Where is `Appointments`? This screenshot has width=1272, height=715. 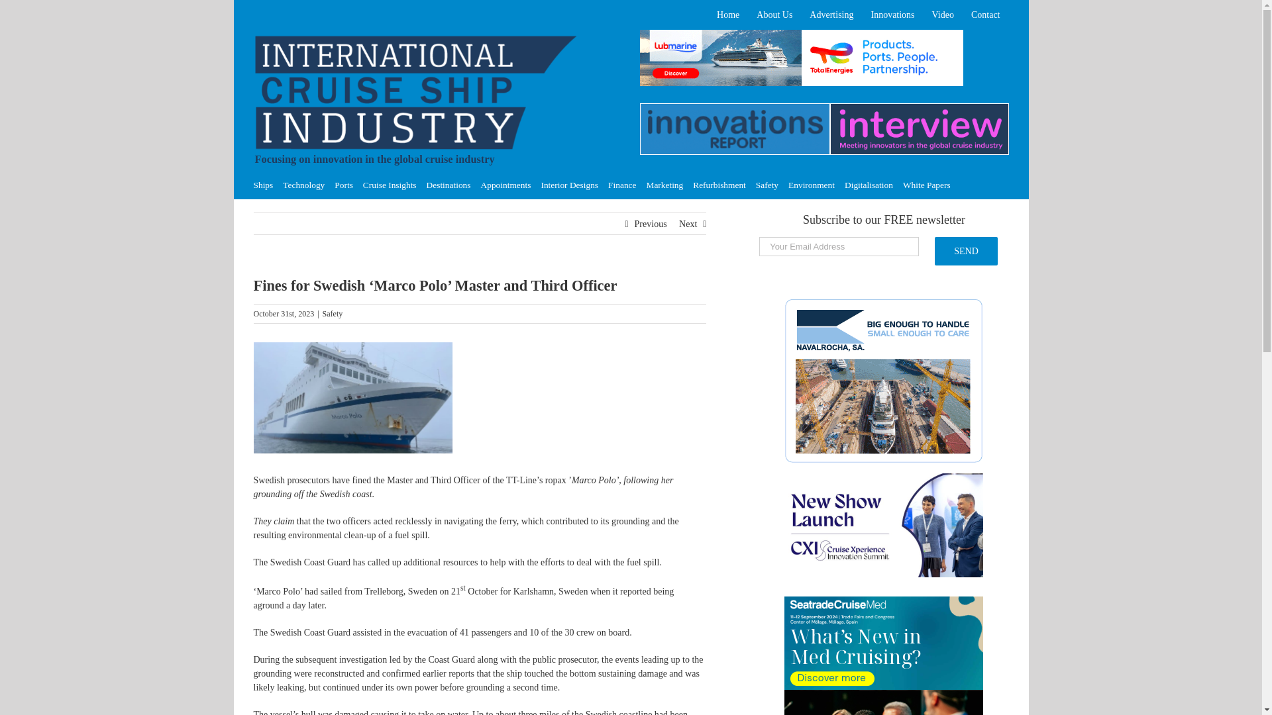 Appointments is located at coordinates (506, 185).